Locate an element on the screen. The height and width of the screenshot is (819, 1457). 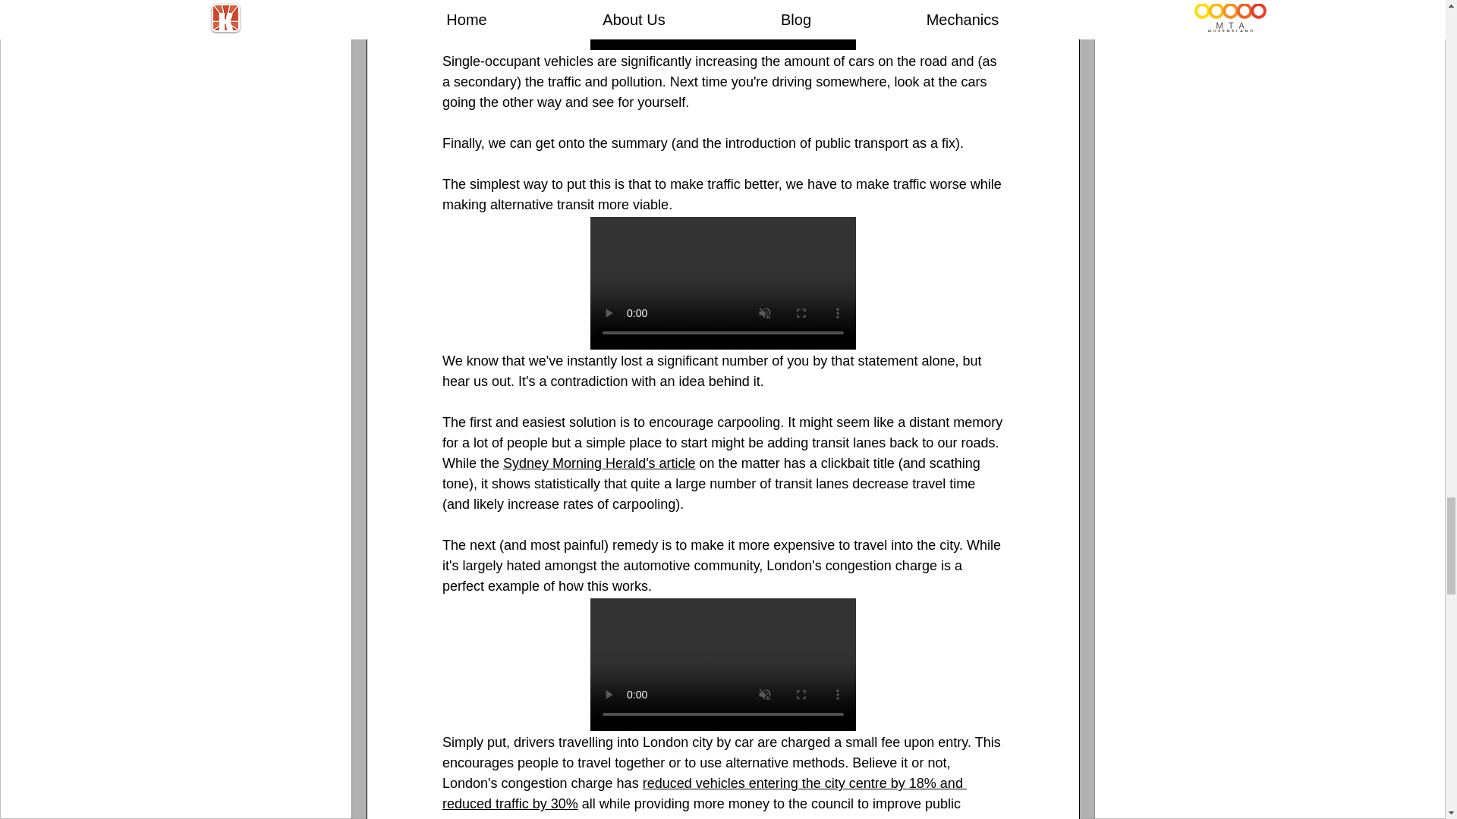
Sydney Morning Herald's article is located at coordinates (599, 463).